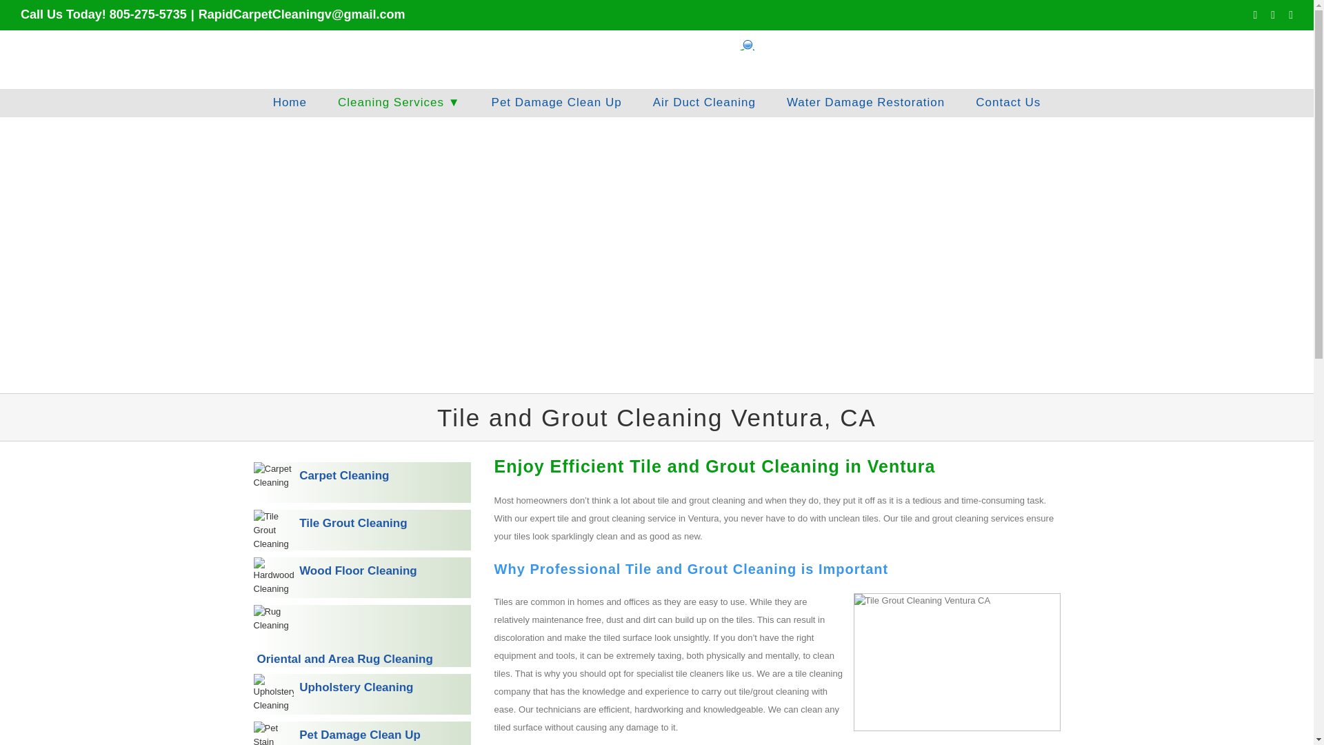 The width and height of the screenshot is (1324, 745). Describe the element at coordinates (290, 102) in the screenshot. I see `Home` at that location.